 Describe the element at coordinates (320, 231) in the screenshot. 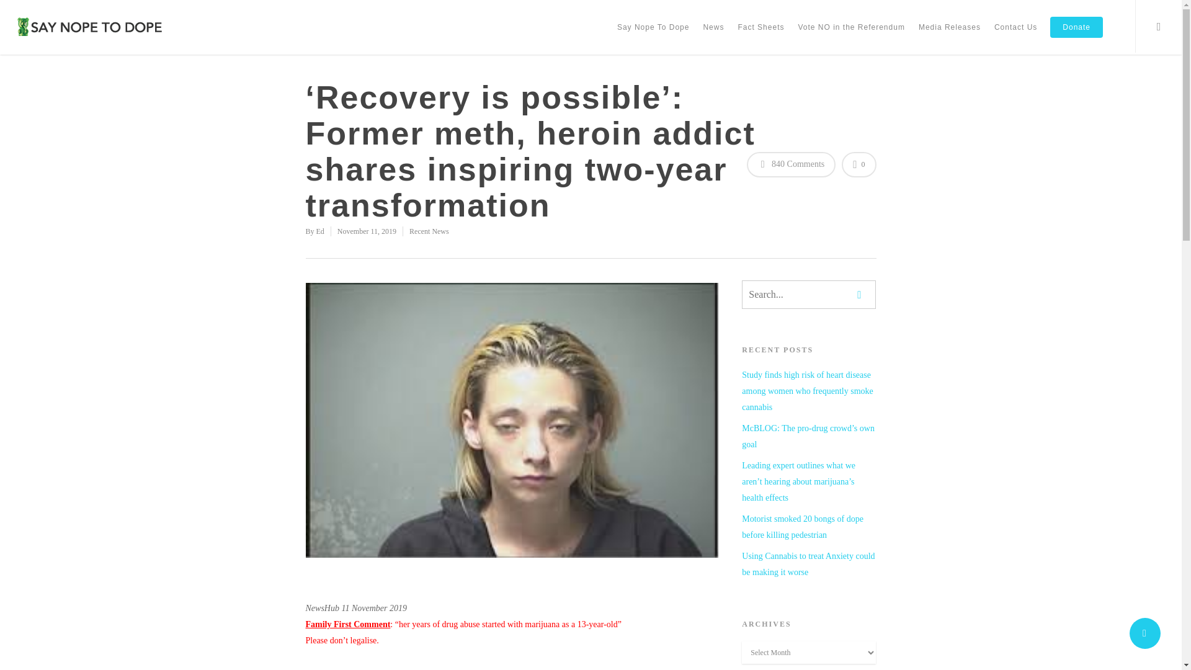

I see `Posts by Ed` at that location.